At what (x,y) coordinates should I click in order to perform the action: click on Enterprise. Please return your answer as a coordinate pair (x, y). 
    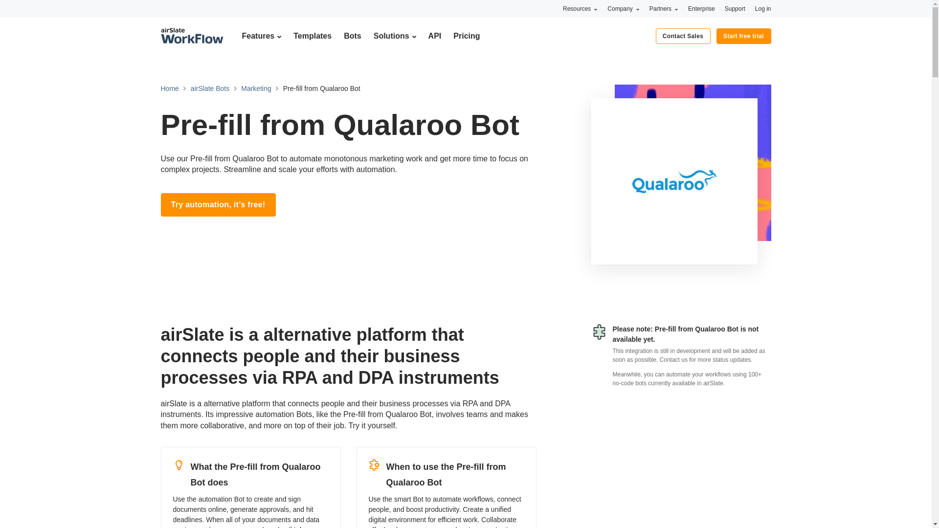
    Looking at the image, I should click on (701, 8).